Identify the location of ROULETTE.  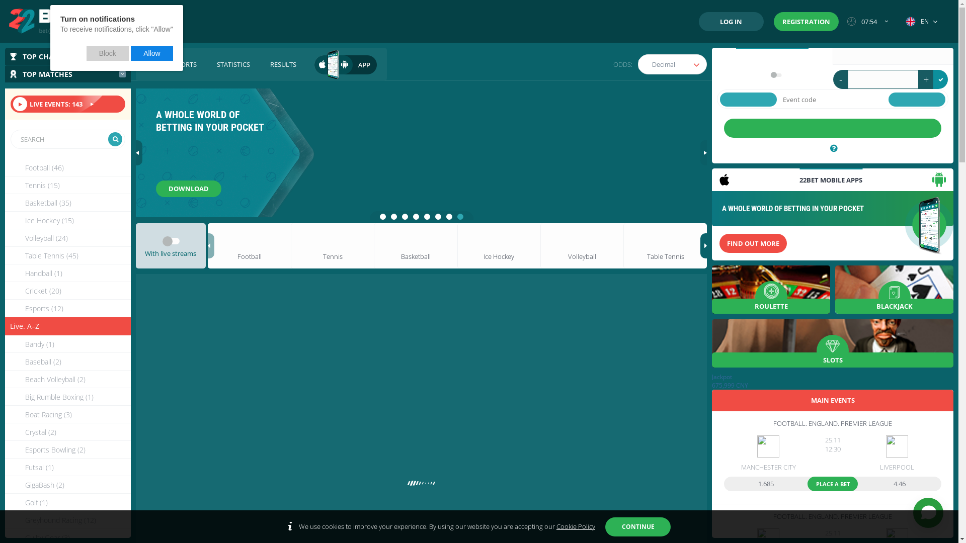
(771, 290).